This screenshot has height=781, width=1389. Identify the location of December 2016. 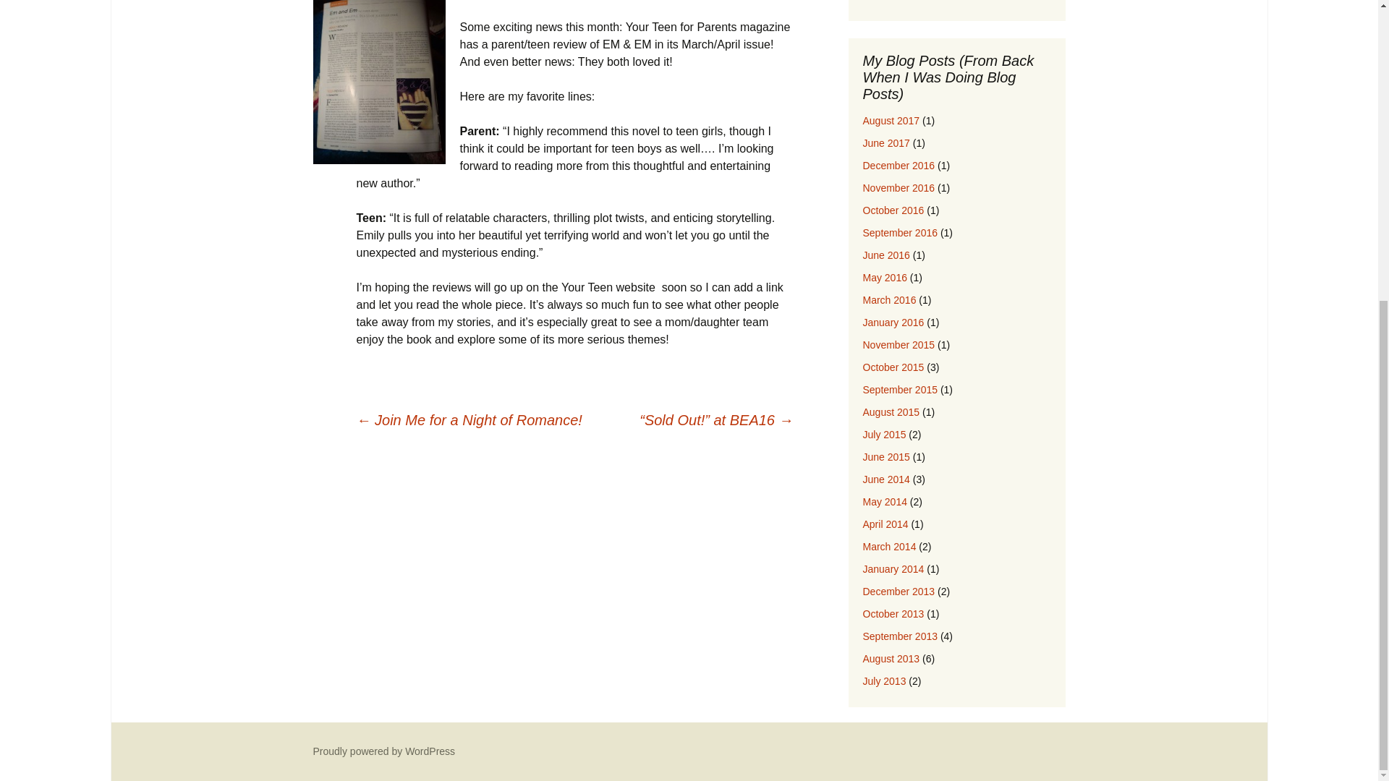
(899, 165).